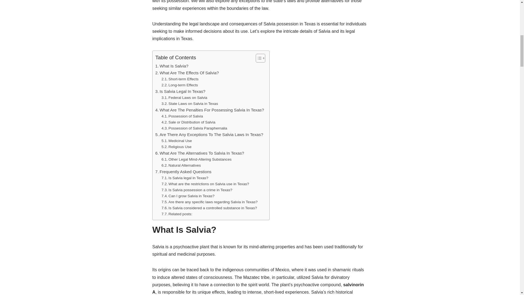 The height and width of the screenshot is (295, 524). Describe the element at coordinates (189, 104) in the screenshot. I see `State Laws on Salvia in Texas` at that location.